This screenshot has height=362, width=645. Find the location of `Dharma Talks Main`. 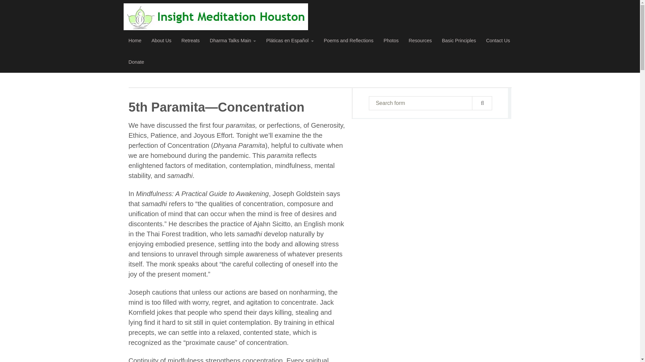

Dharma Talks Main is located at coordinates (232, 41).